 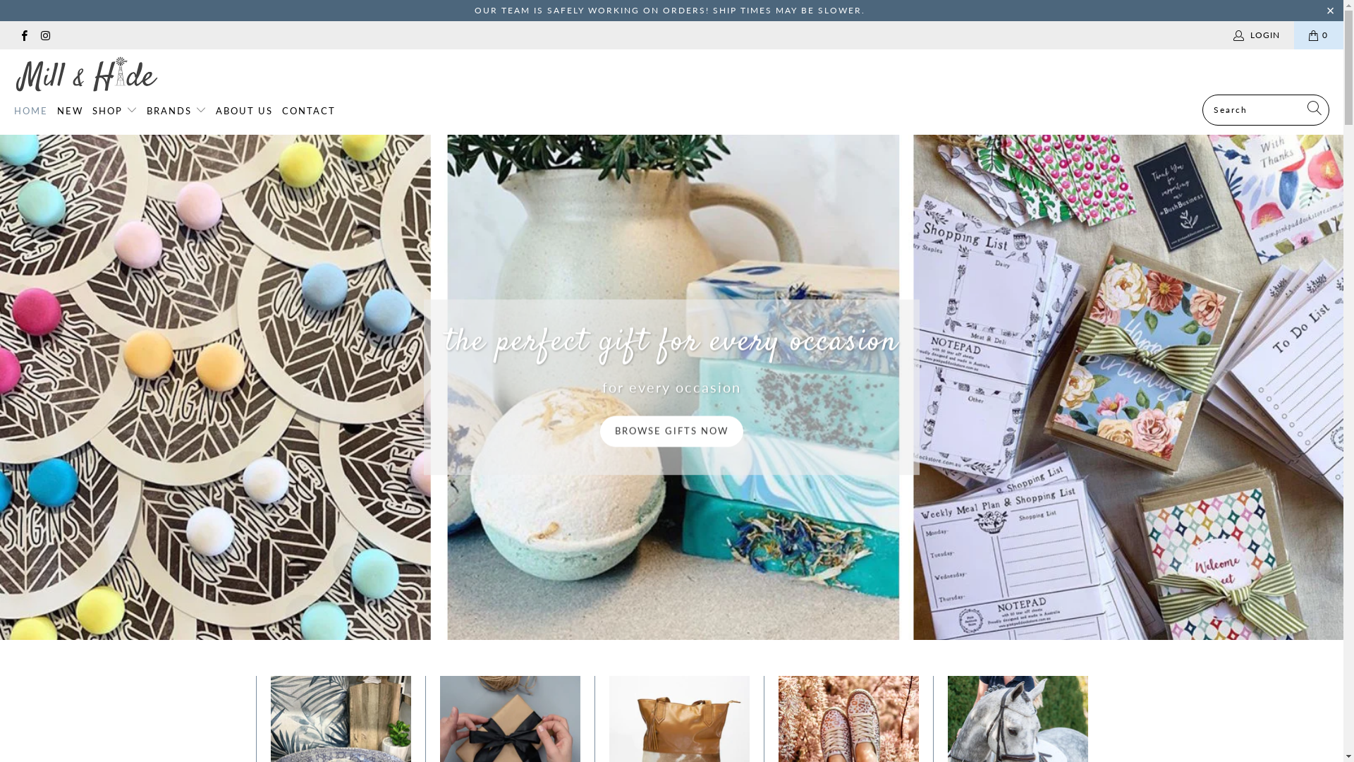 What do you see at coordinates (1319, 35) in the screenshot?
I see `0` at bounding box center [1319, 35].